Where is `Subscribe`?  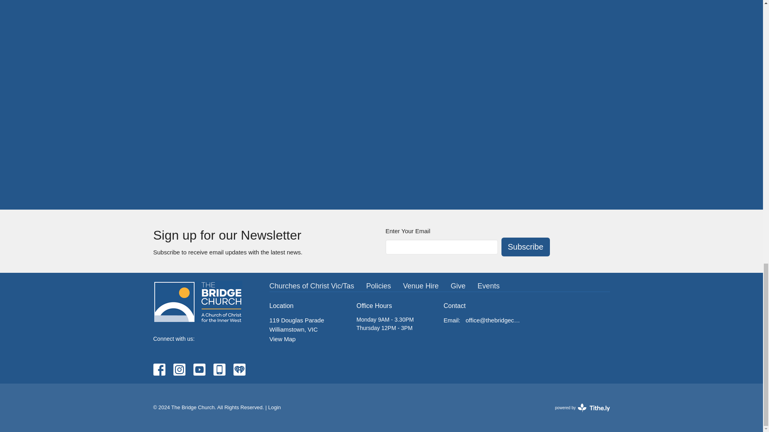
Subscribe is located at coordinates (458, 286).